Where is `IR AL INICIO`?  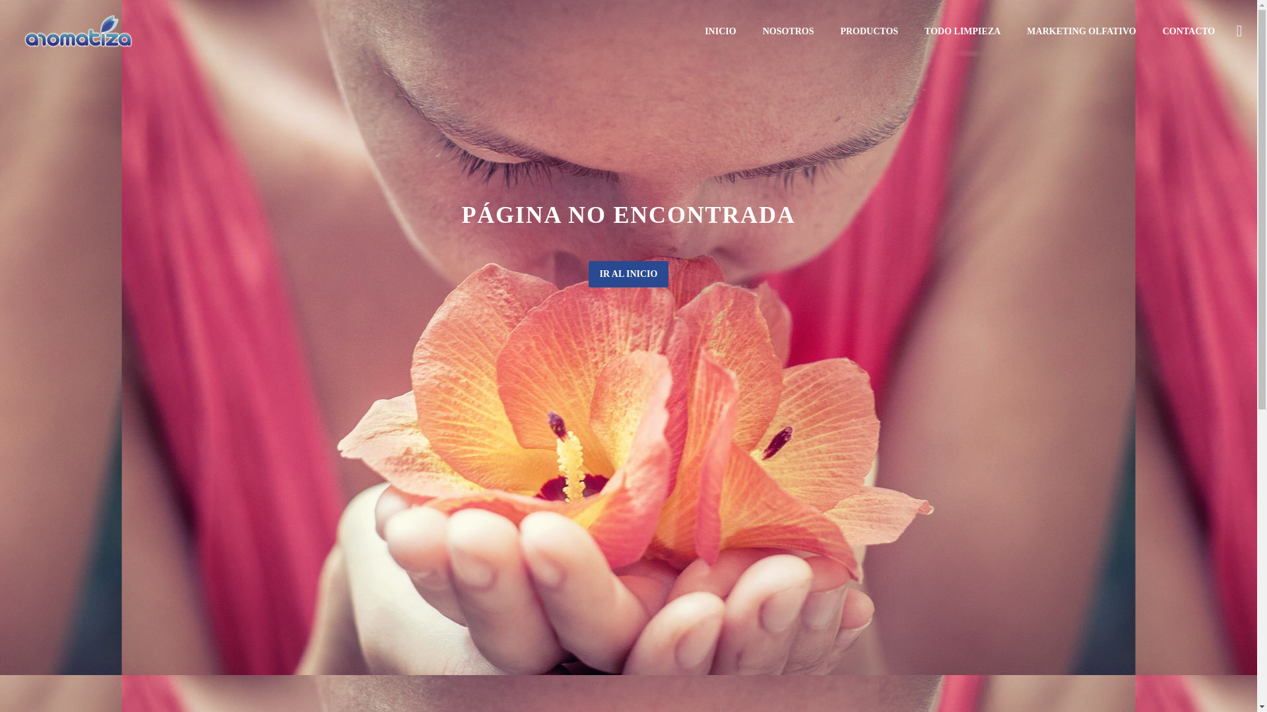
IR AL INICIO is located at coordinates (628, 274).